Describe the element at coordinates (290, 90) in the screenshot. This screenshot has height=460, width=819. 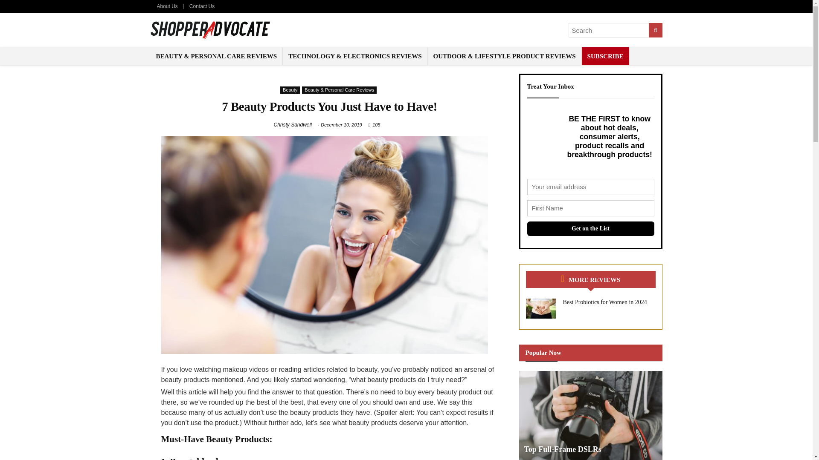
I see `View all posts in Beauty` at that location.